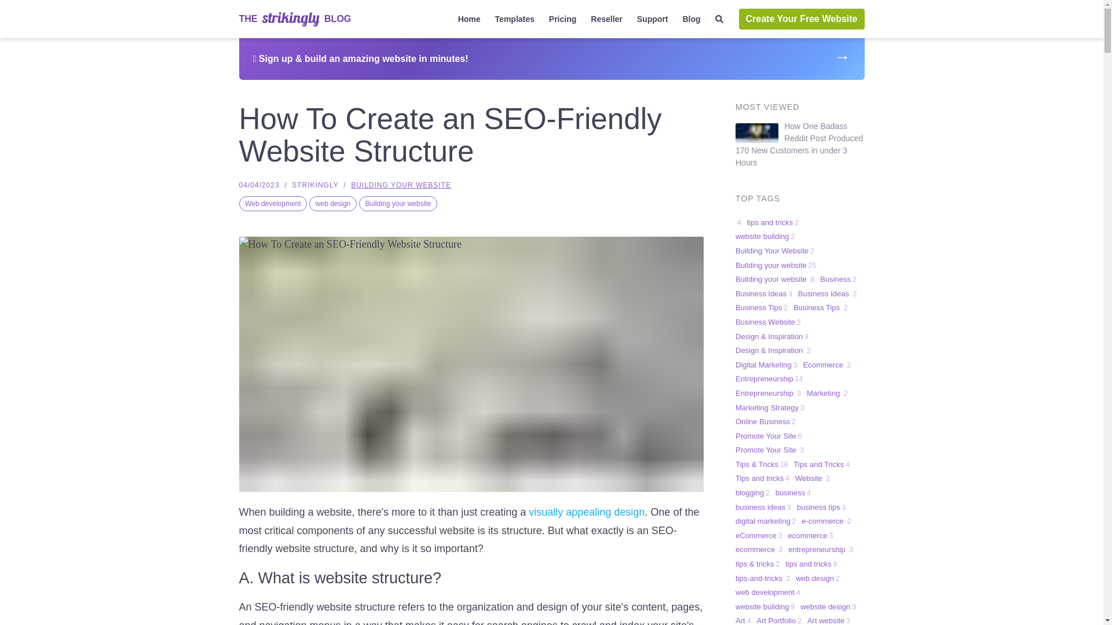 This screenshot has width=1112, height=625. What do you see at coordinates (469, 19) in the screenshot?
I see `Home` at bounding box center [469, 19].